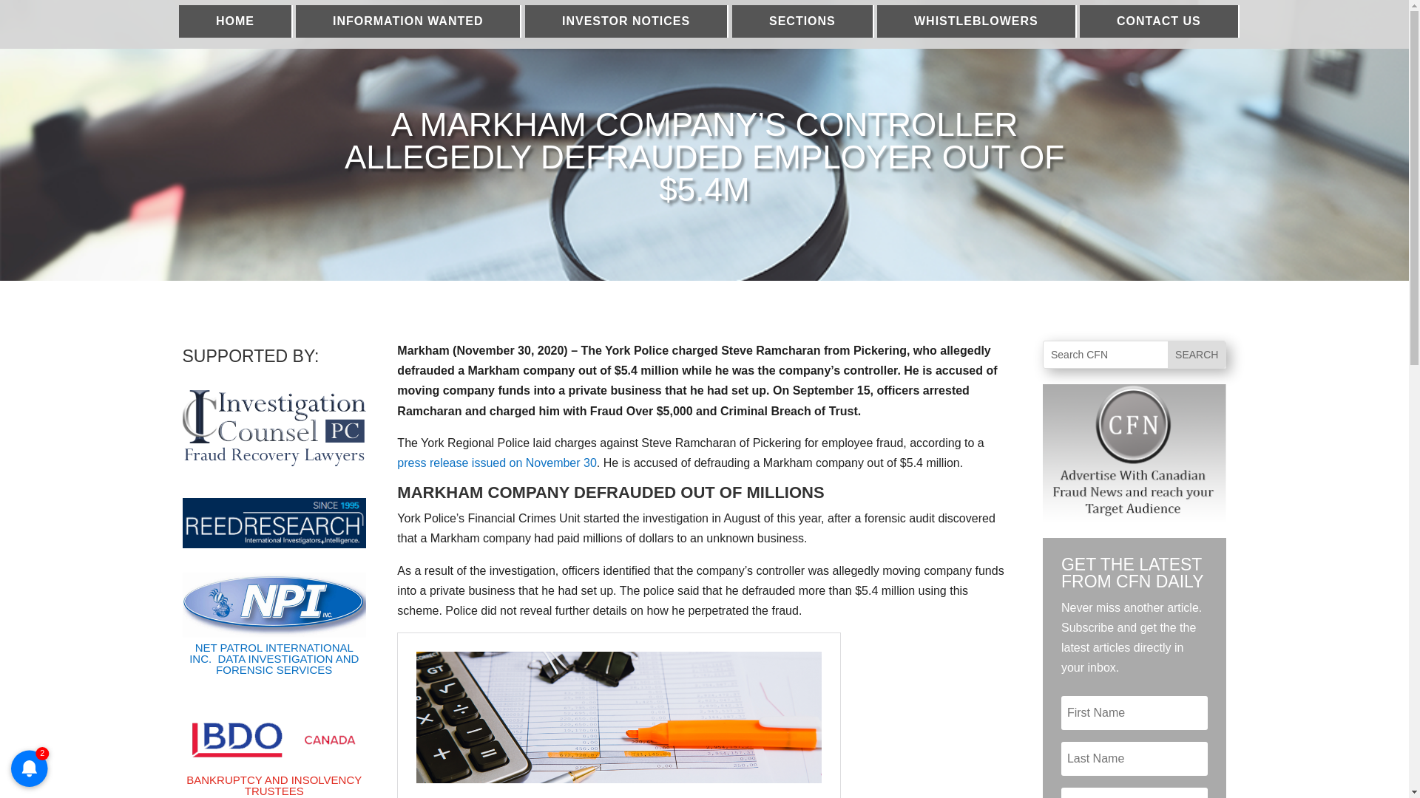 The width and height of the screenshot is (1420, 798). What do you see at coordinates (1196, 355) in the screenshot?
I see `Search` at bounding box center [1196, 355].